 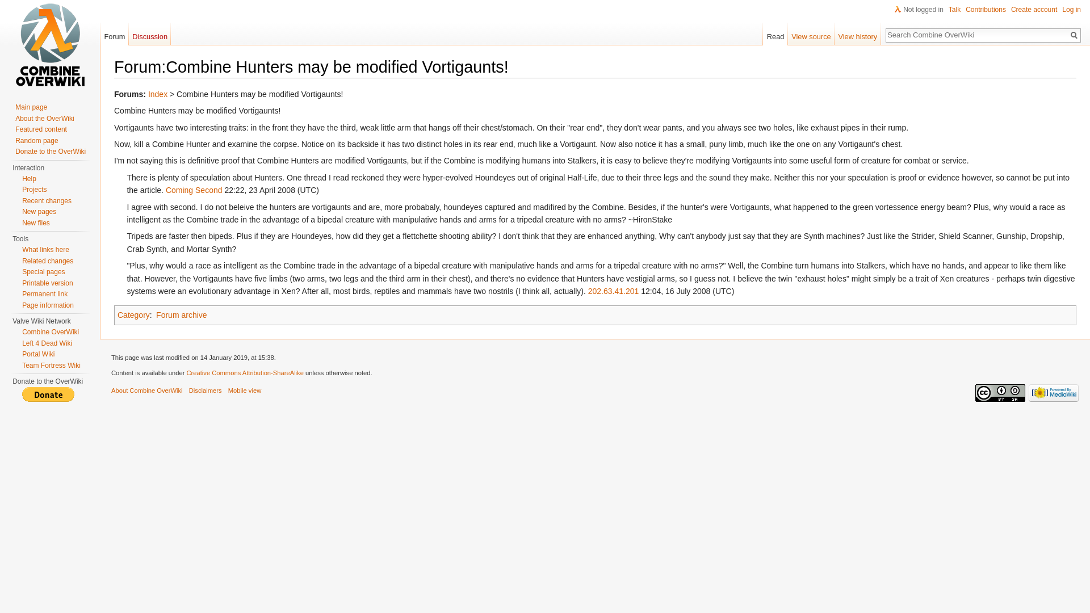 What do you see at coordinates (47, 343) in the screenshot?
I see `Left 4 Dead Wiki` at bounding box center [47, 343].